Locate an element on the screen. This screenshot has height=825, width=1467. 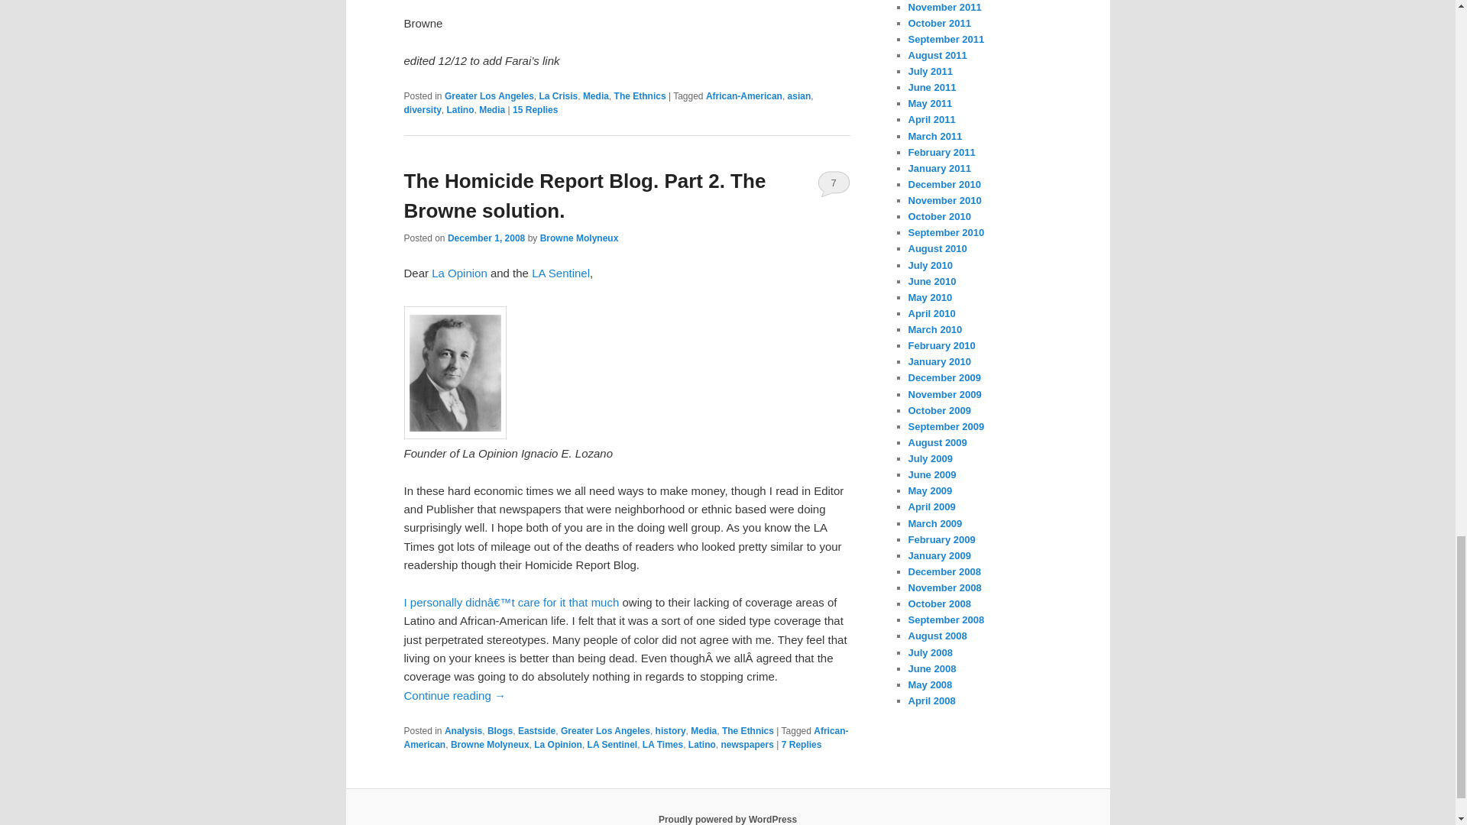
10:08 am is located at coordinates (486, 238).